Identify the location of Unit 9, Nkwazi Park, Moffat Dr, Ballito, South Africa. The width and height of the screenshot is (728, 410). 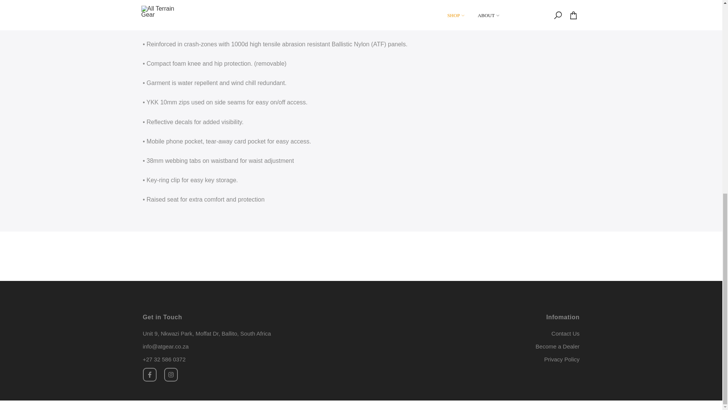
(207, 333).